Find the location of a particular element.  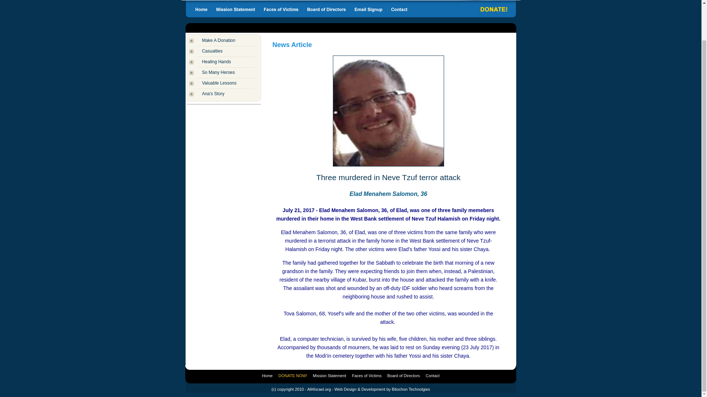

Home is located at coordinates (267, 376).